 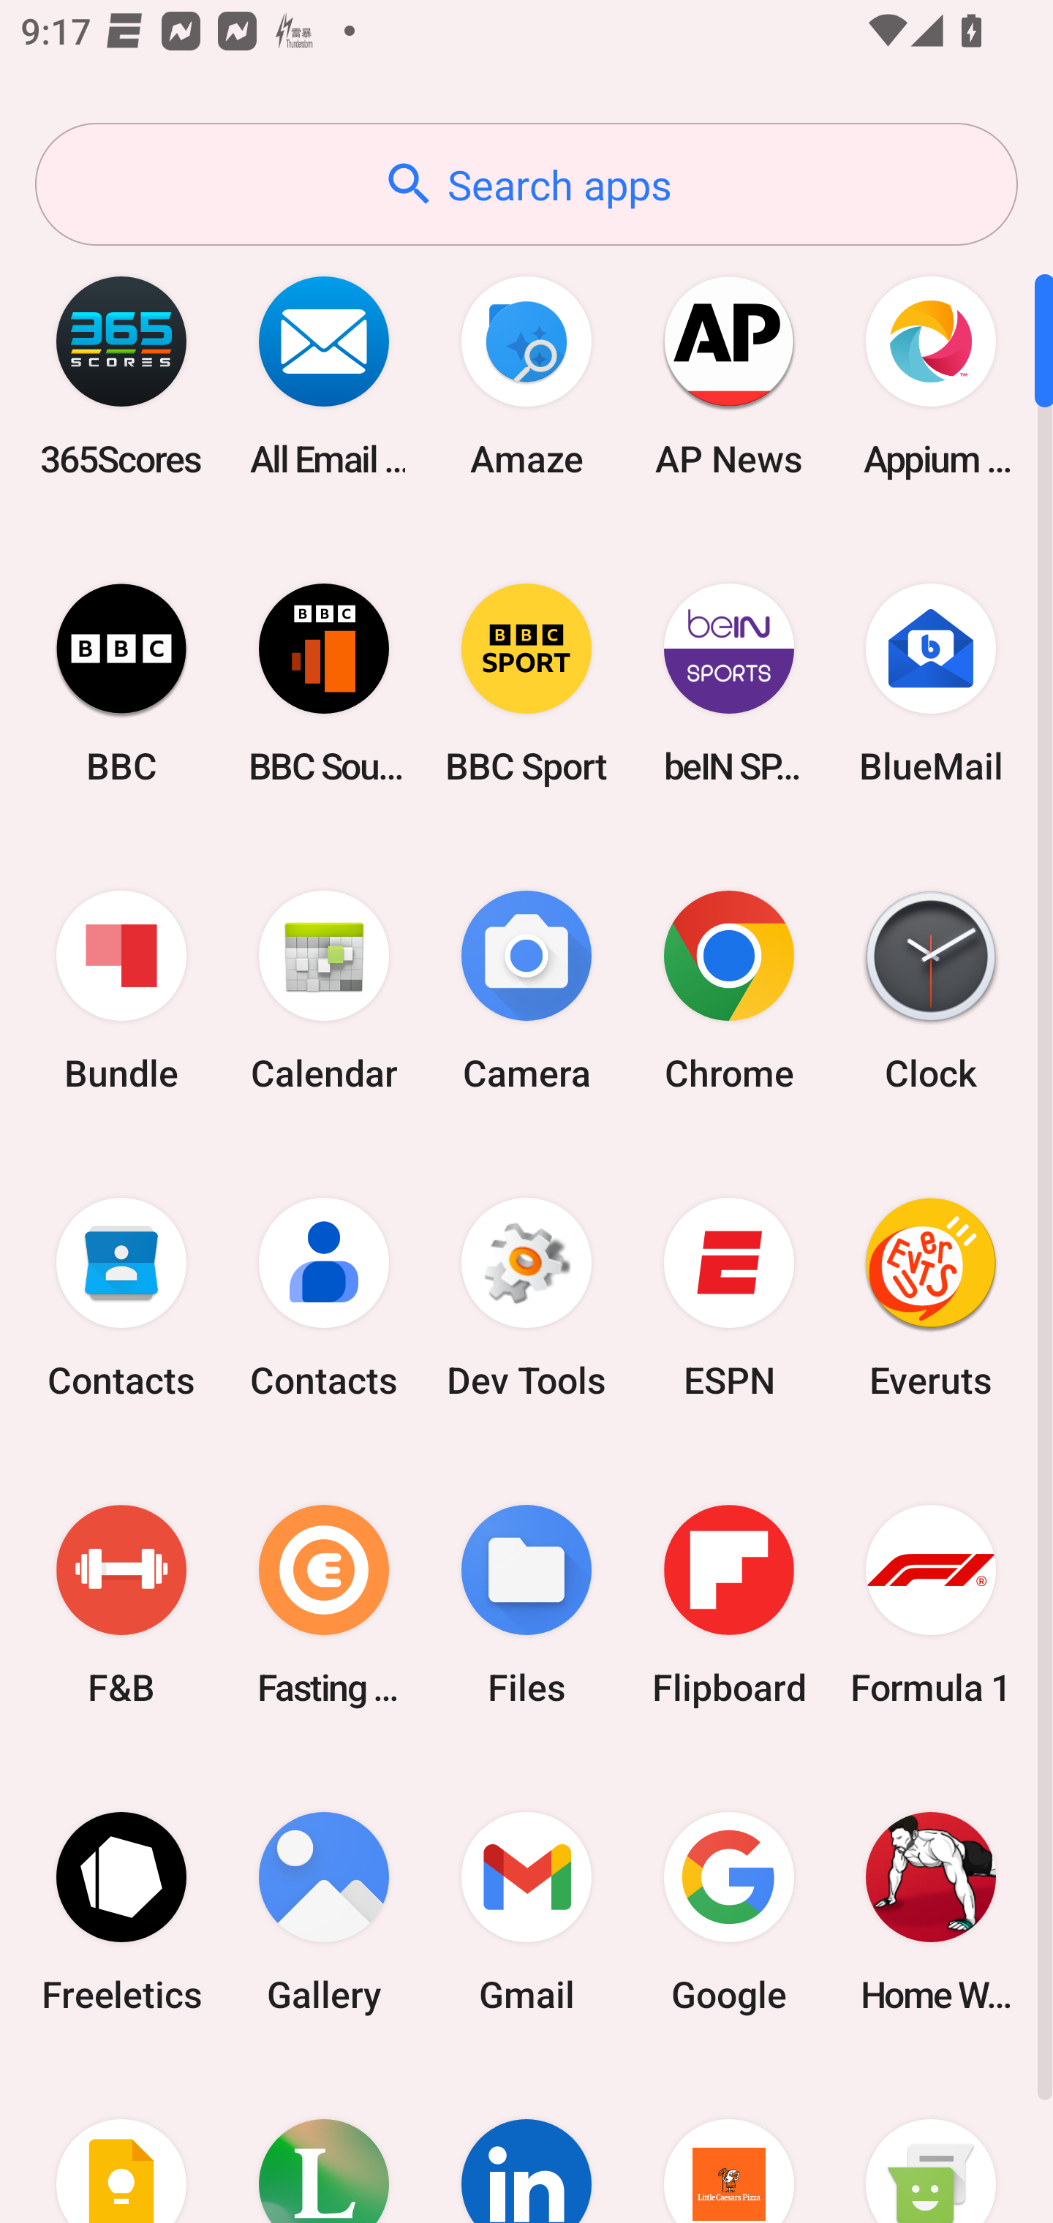 I want to click on Home Workout, so click(x=931, y=1911).